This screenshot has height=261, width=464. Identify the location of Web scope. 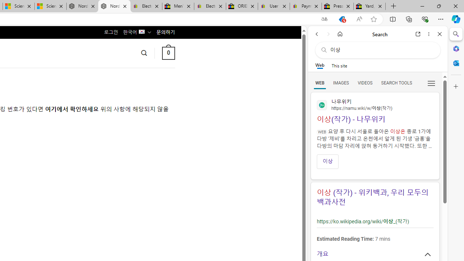
(320, 65).